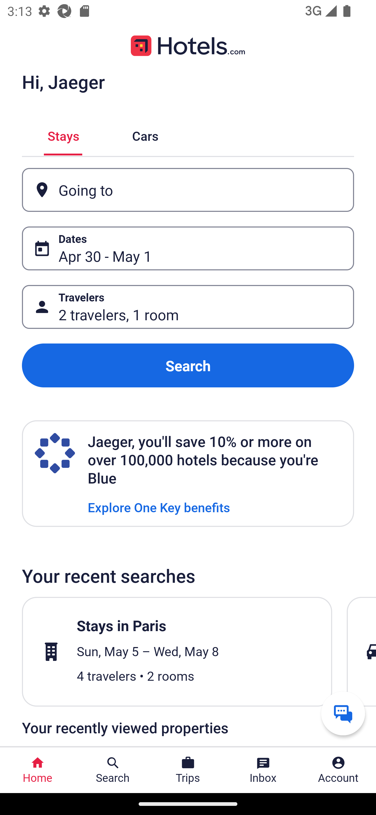 The height and width of the screenshot is (815, 376). What do you see at coordinates (188, 307) in the screenshot?
I see `Travelers Button 2 travelers, 1 room` at bounding box center [188, 307].